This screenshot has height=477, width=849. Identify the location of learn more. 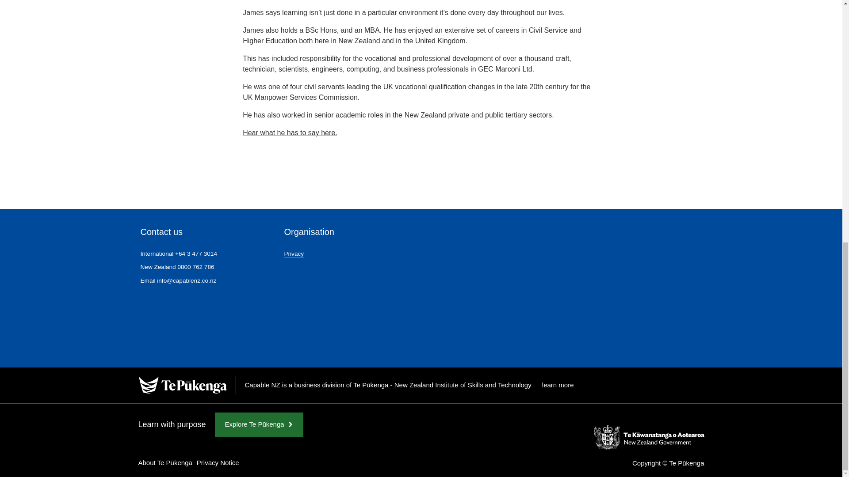
(558, 385).